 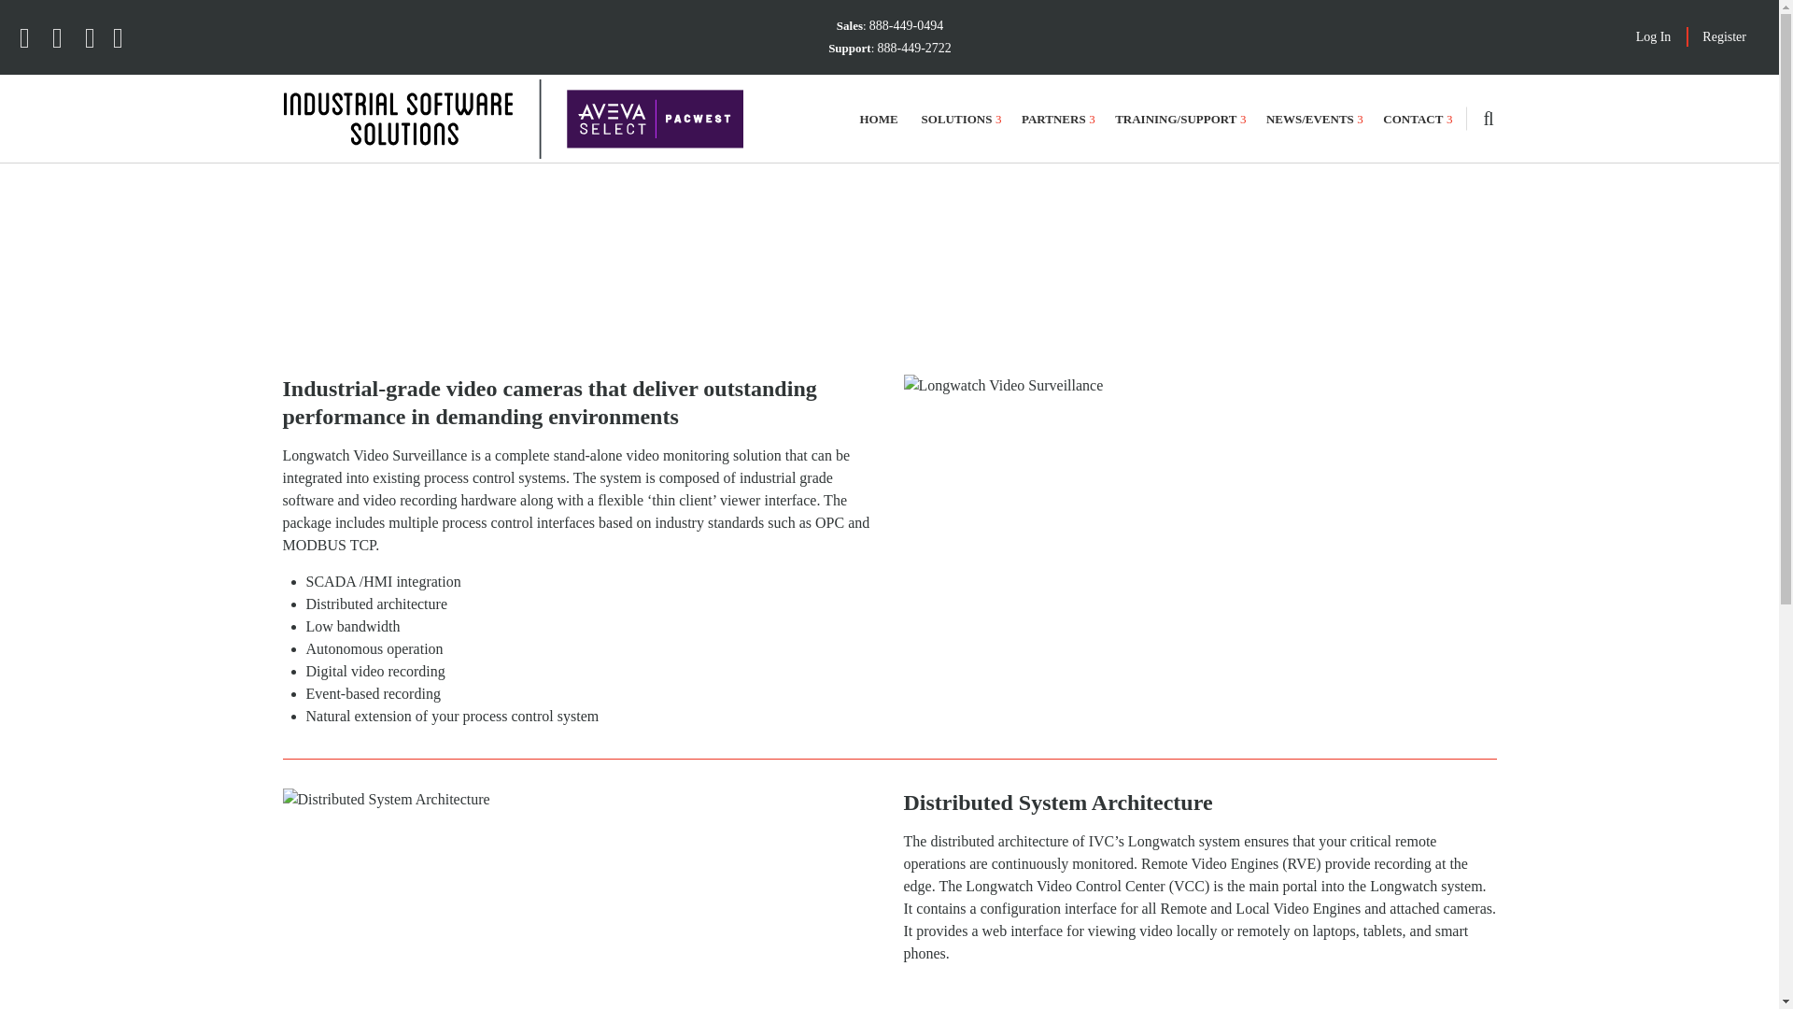 I want to click on Register, so click(x=1724, y=37).